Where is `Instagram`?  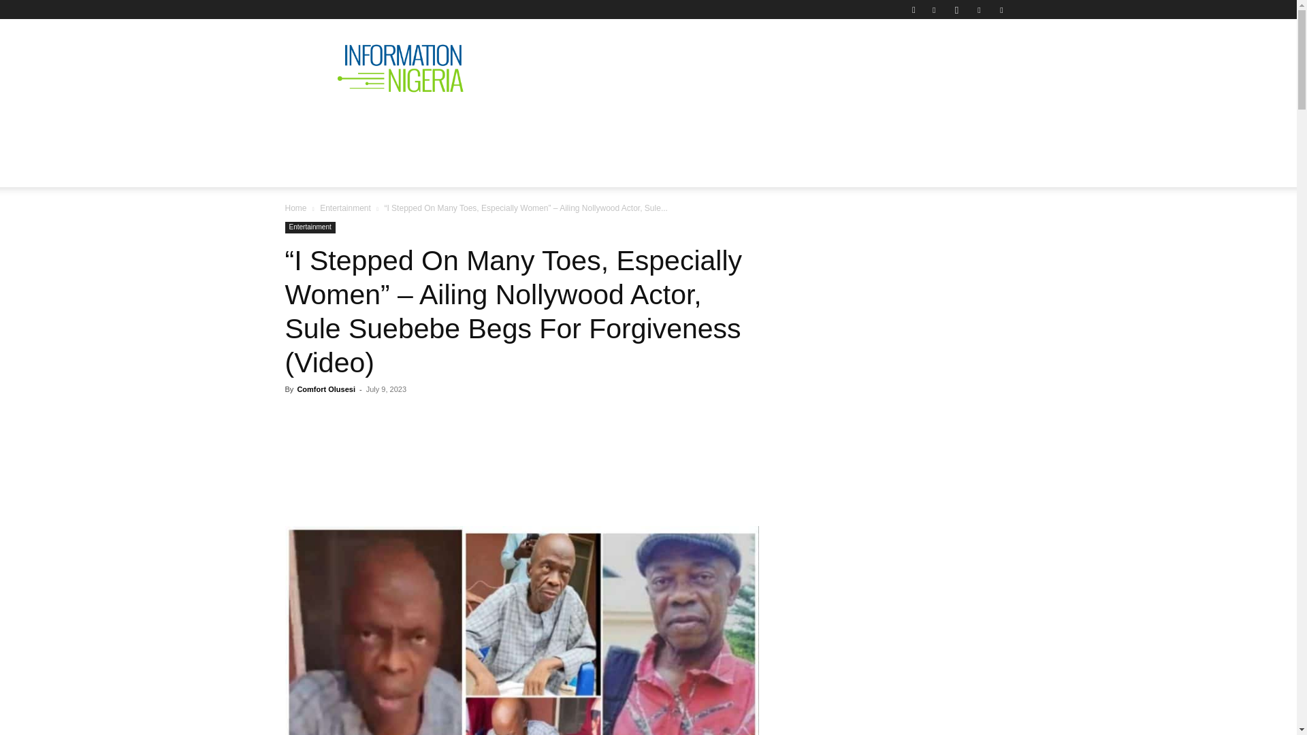
Instagram is located at coordinates (956, 10).